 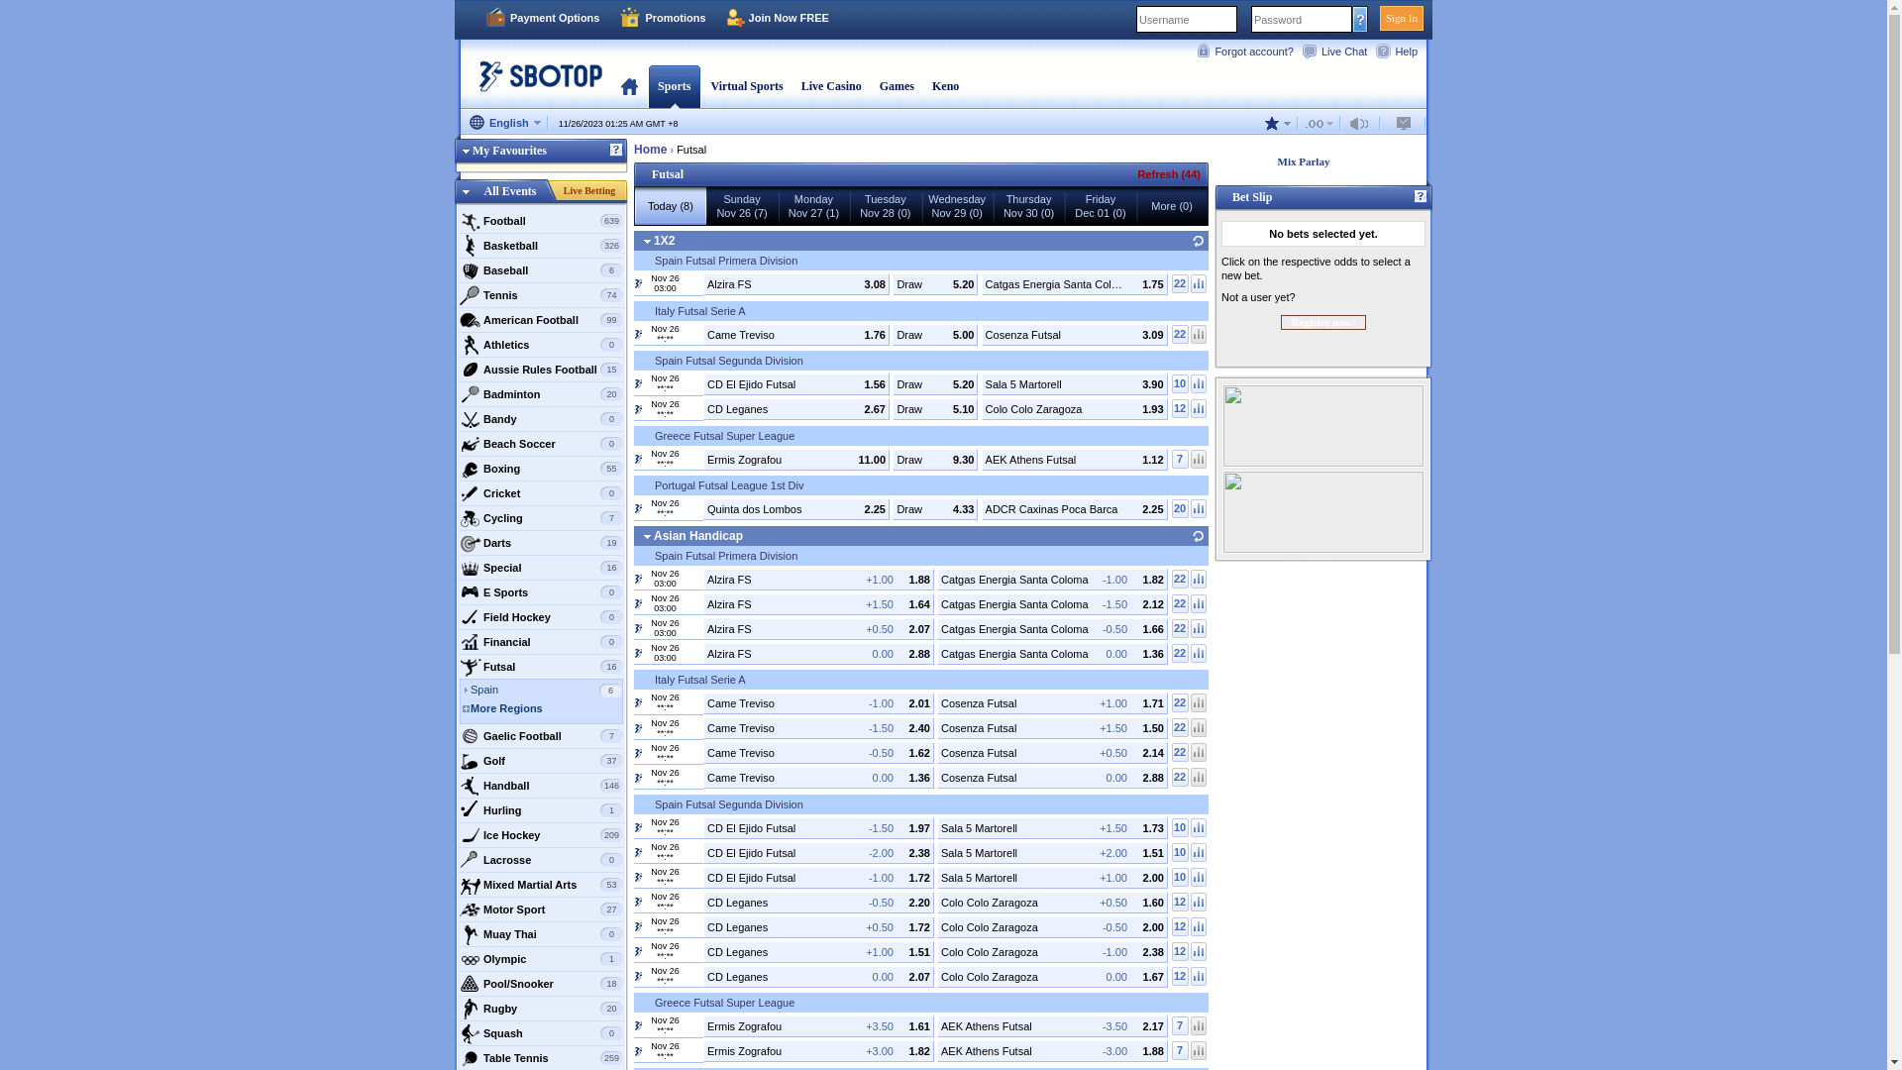 I want to click on 1.82
-1.00
Catgas Energia Santa Coloma, so click(x=1052, y=580).